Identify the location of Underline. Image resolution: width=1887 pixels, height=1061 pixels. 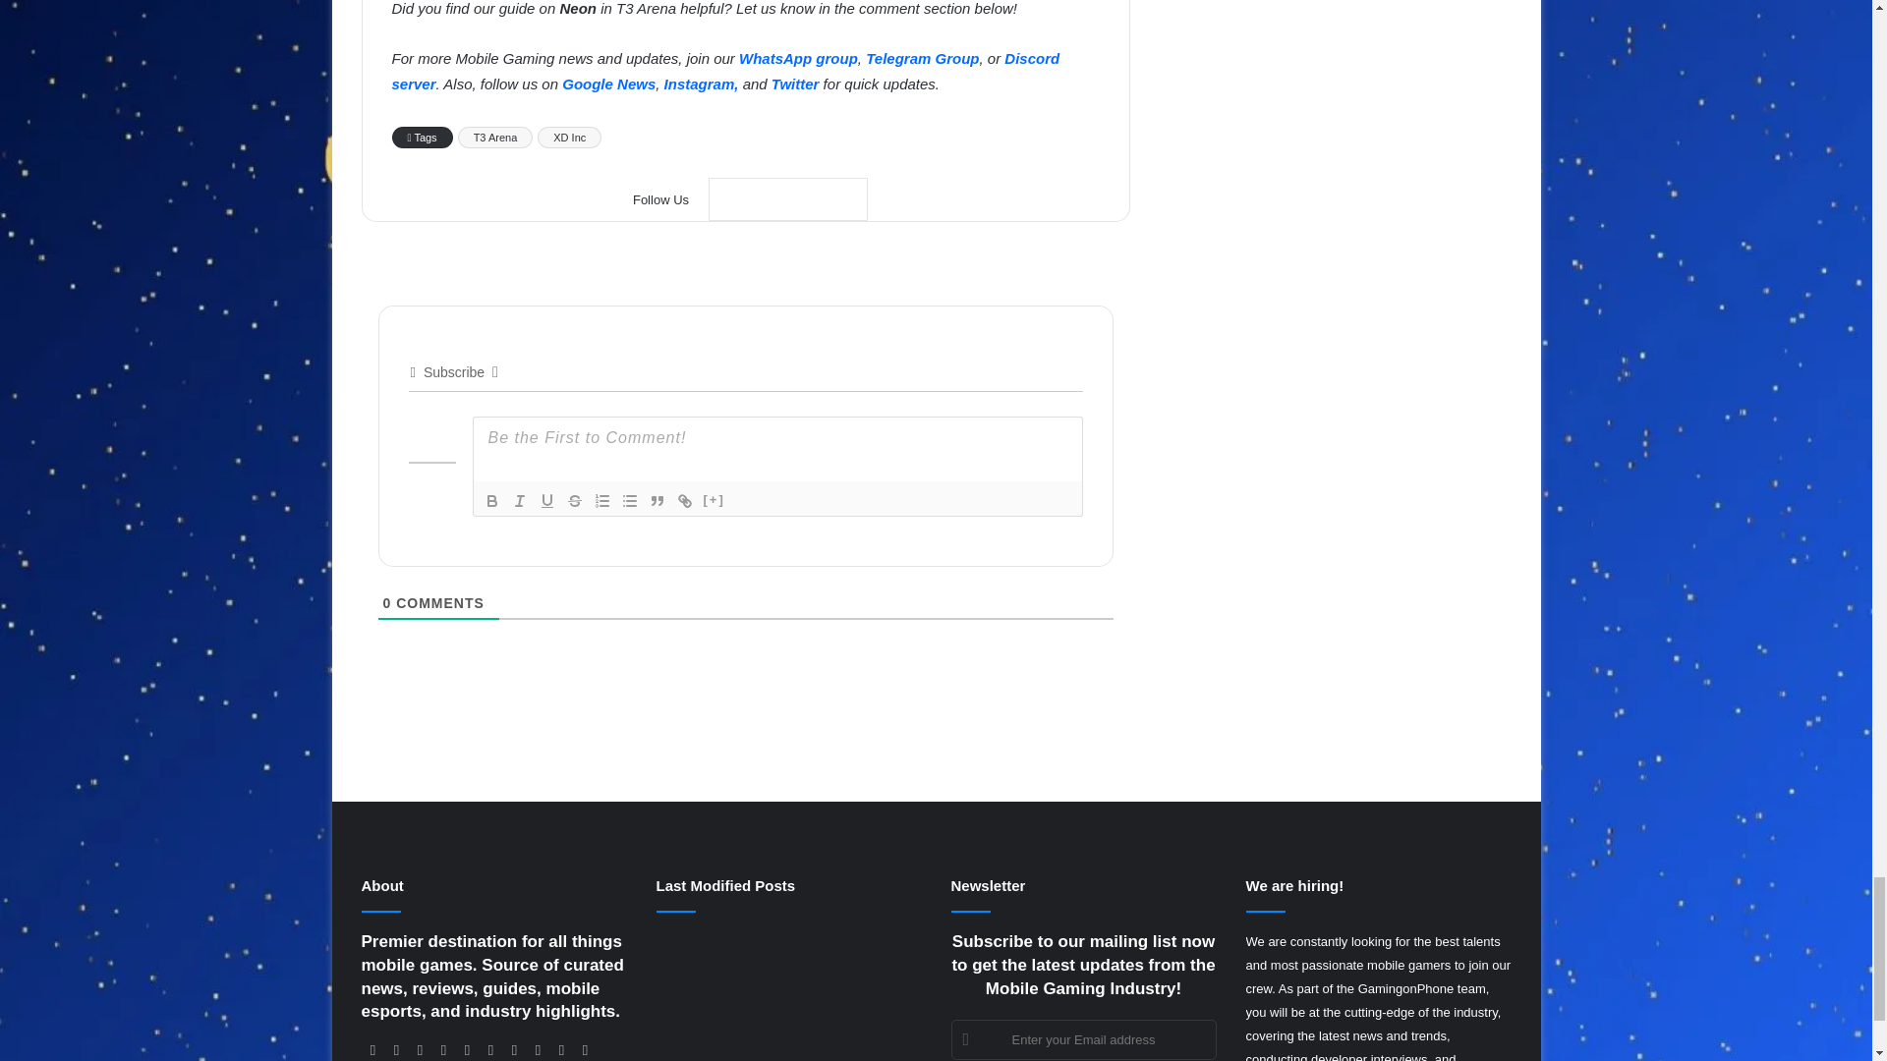
(546, 500).